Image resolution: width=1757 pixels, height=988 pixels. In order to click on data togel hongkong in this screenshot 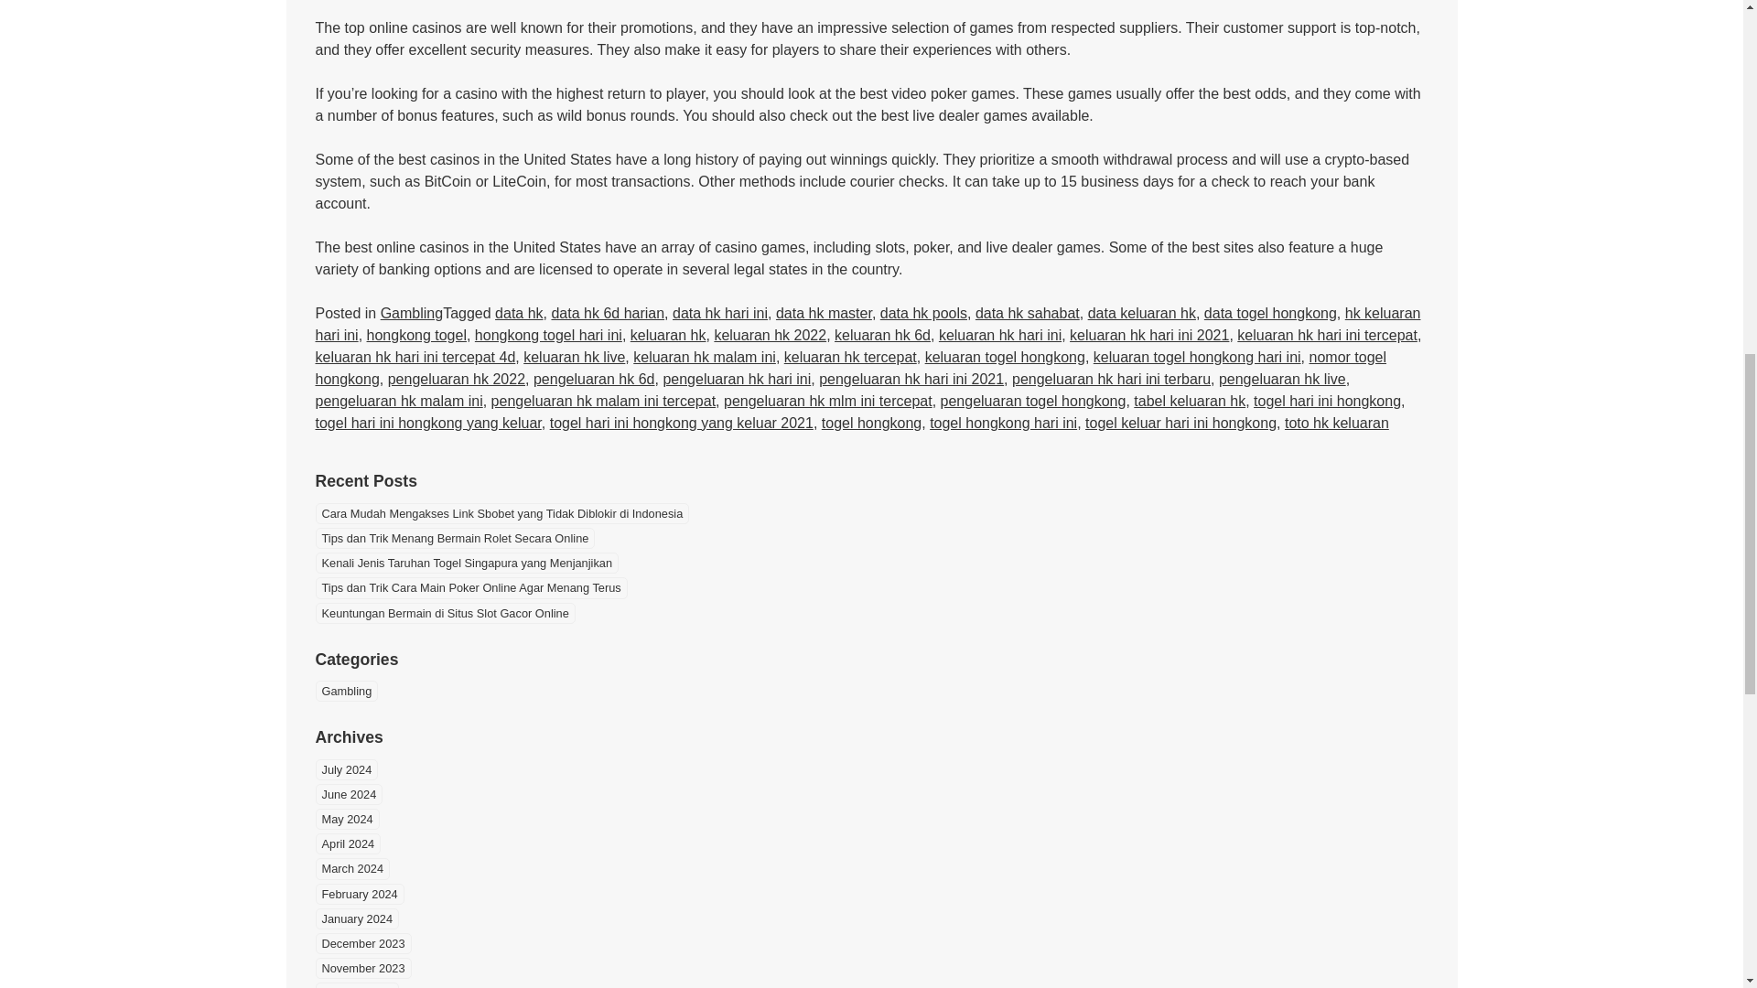, I will do `click(1270, 313)`.